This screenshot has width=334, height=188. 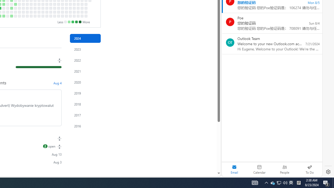 What do you see at coordinates (85, 115) in the screenshot?
I see `2017` at bounding box center [85, 115].